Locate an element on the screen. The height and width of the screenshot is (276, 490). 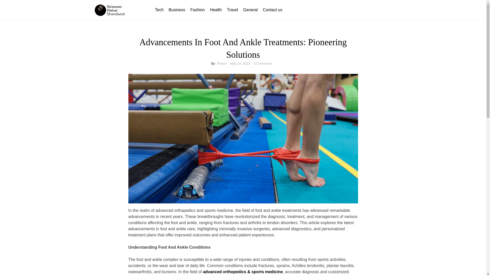
Fashion is located at coordinates (198, 10).